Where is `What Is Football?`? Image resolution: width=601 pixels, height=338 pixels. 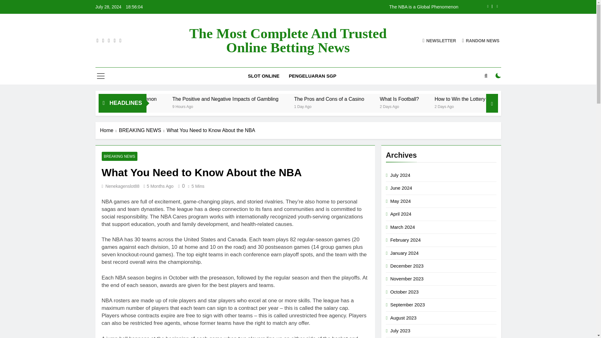
What Is Football? is located at coordinates (460, 99).